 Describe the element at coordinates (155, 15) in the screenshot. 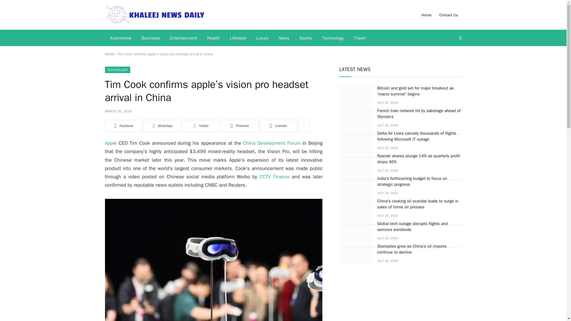

I see `Khaleej News Daily` at that location.